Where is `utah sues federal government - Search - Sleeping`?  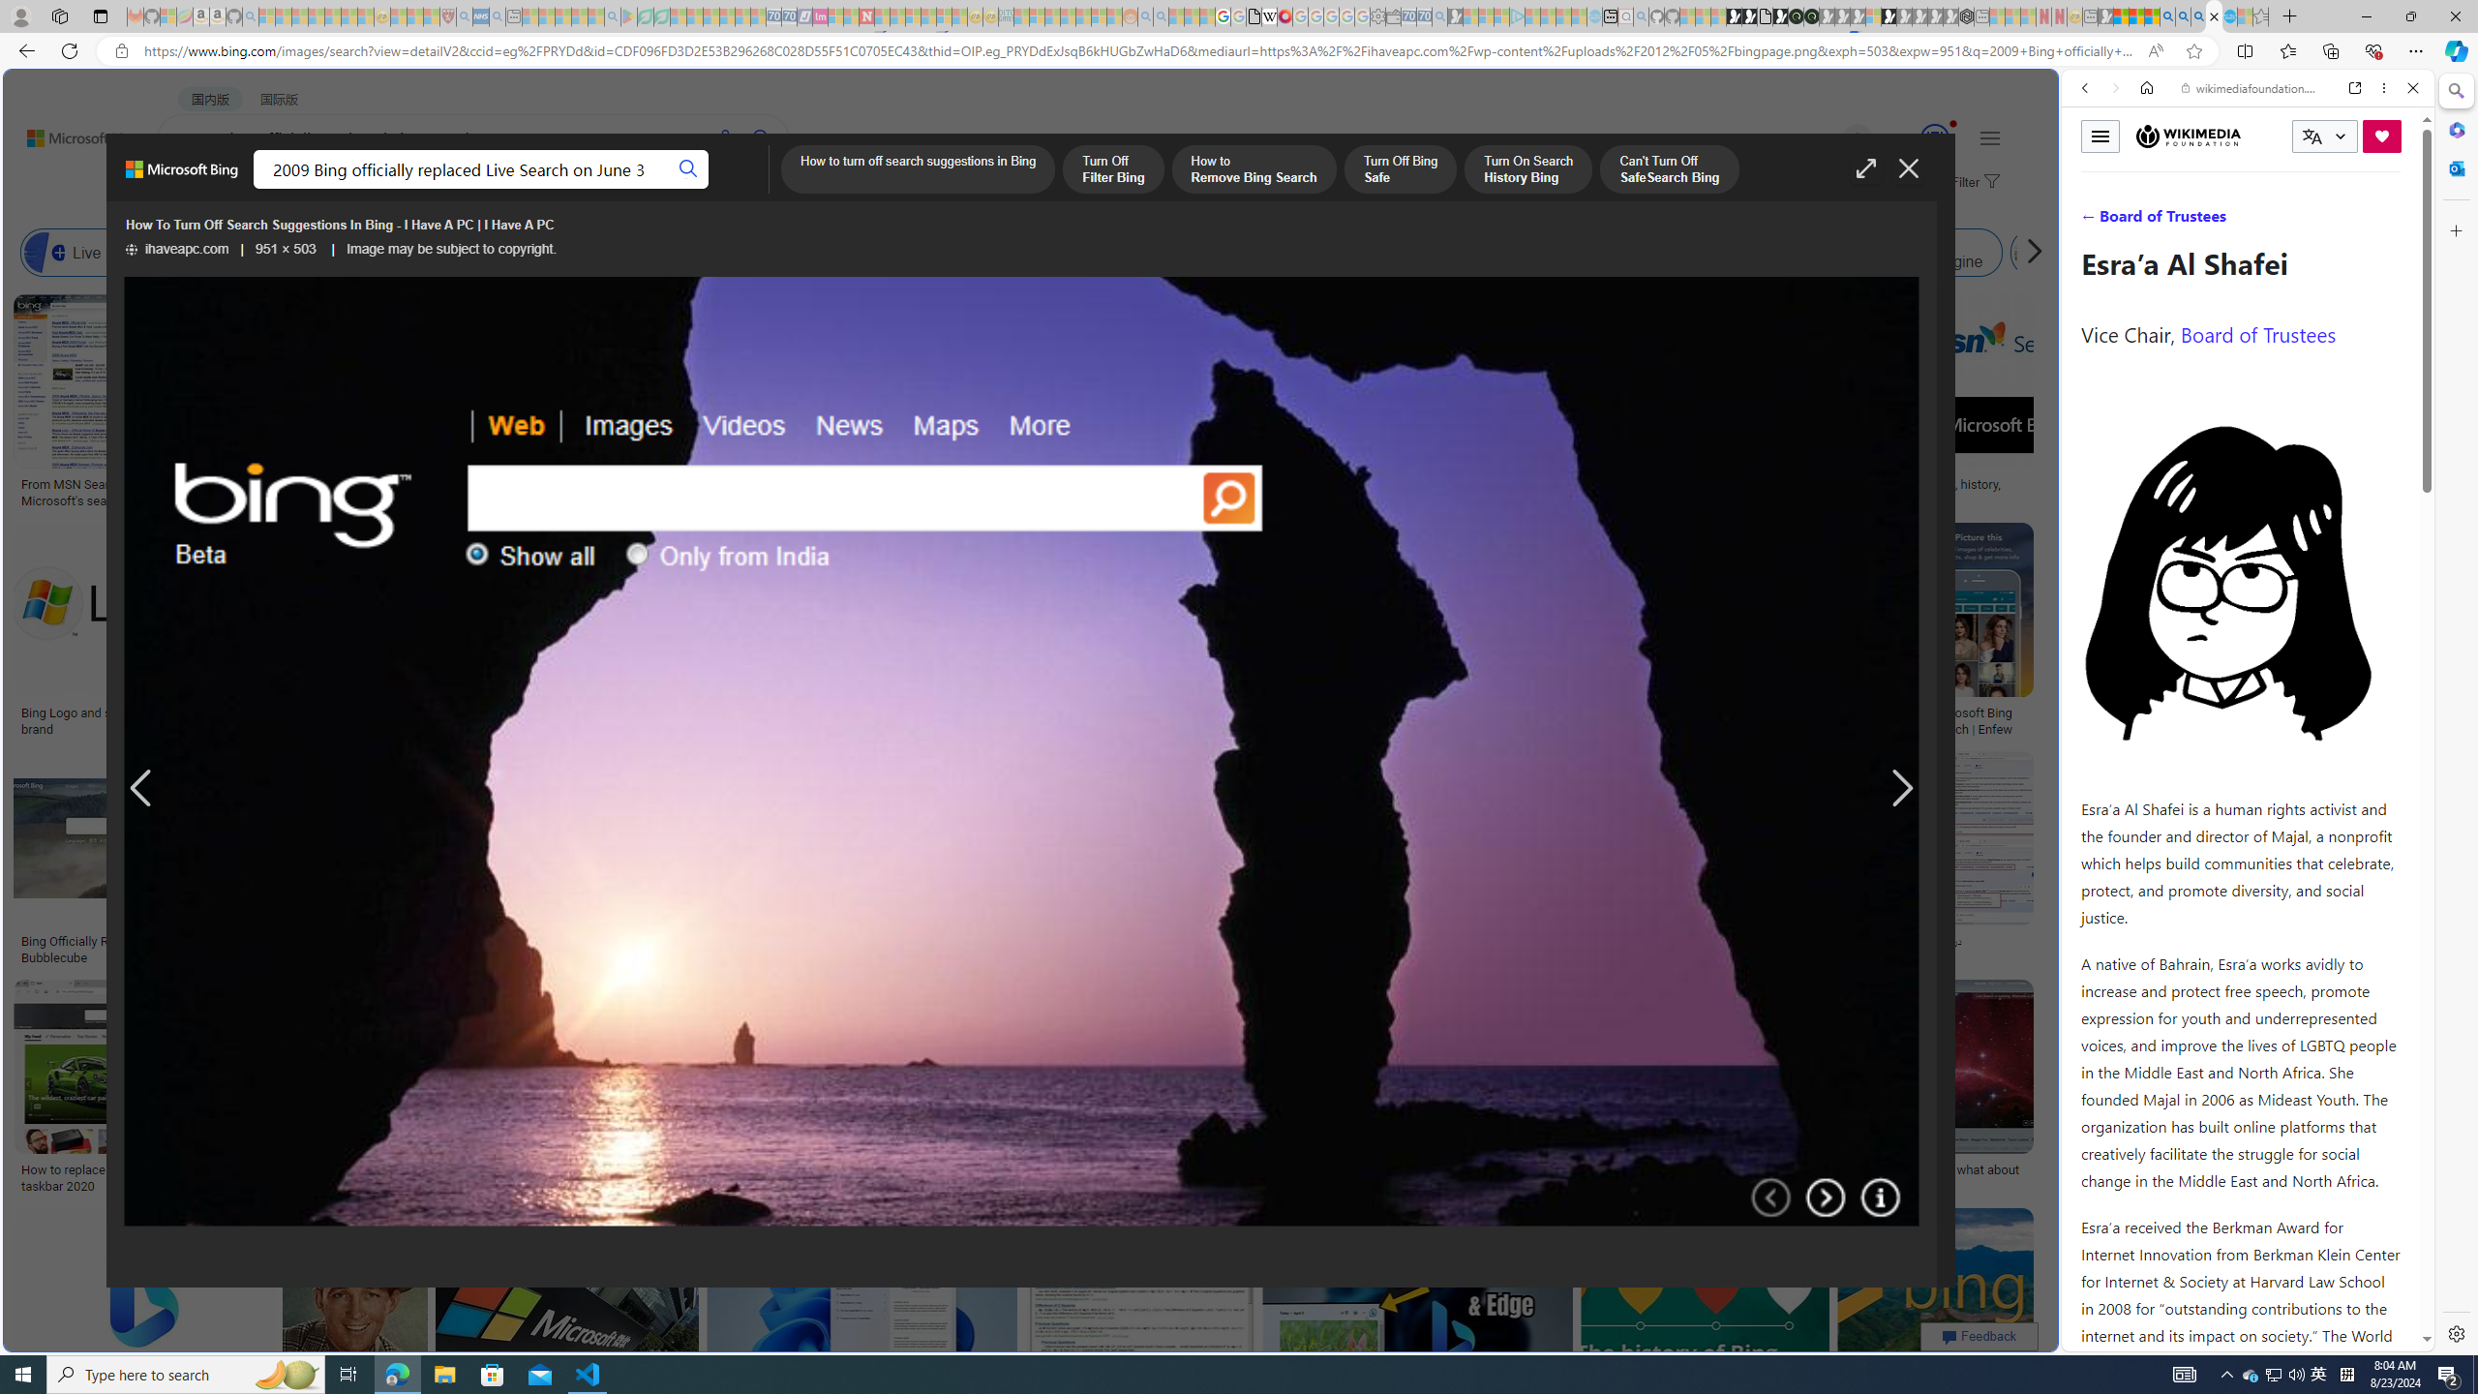
utah sues federal government - Search - Sleeping is located at coordinates (496, 16).